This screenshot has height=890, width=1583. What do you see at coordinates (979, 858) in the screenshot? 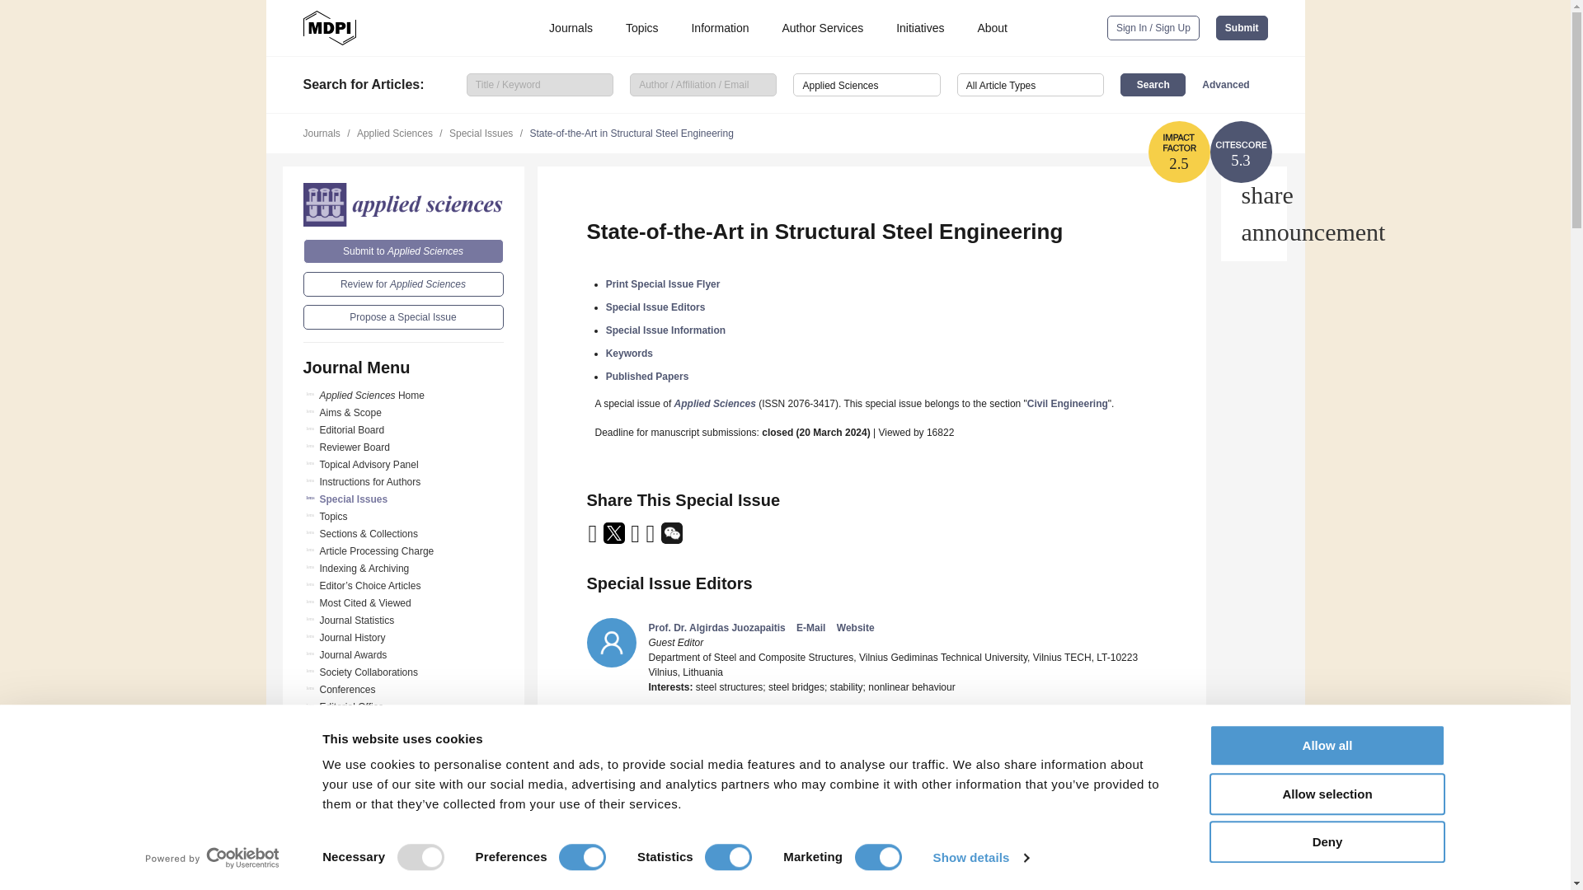
I see `Show details` at bounding box center [979, 858].